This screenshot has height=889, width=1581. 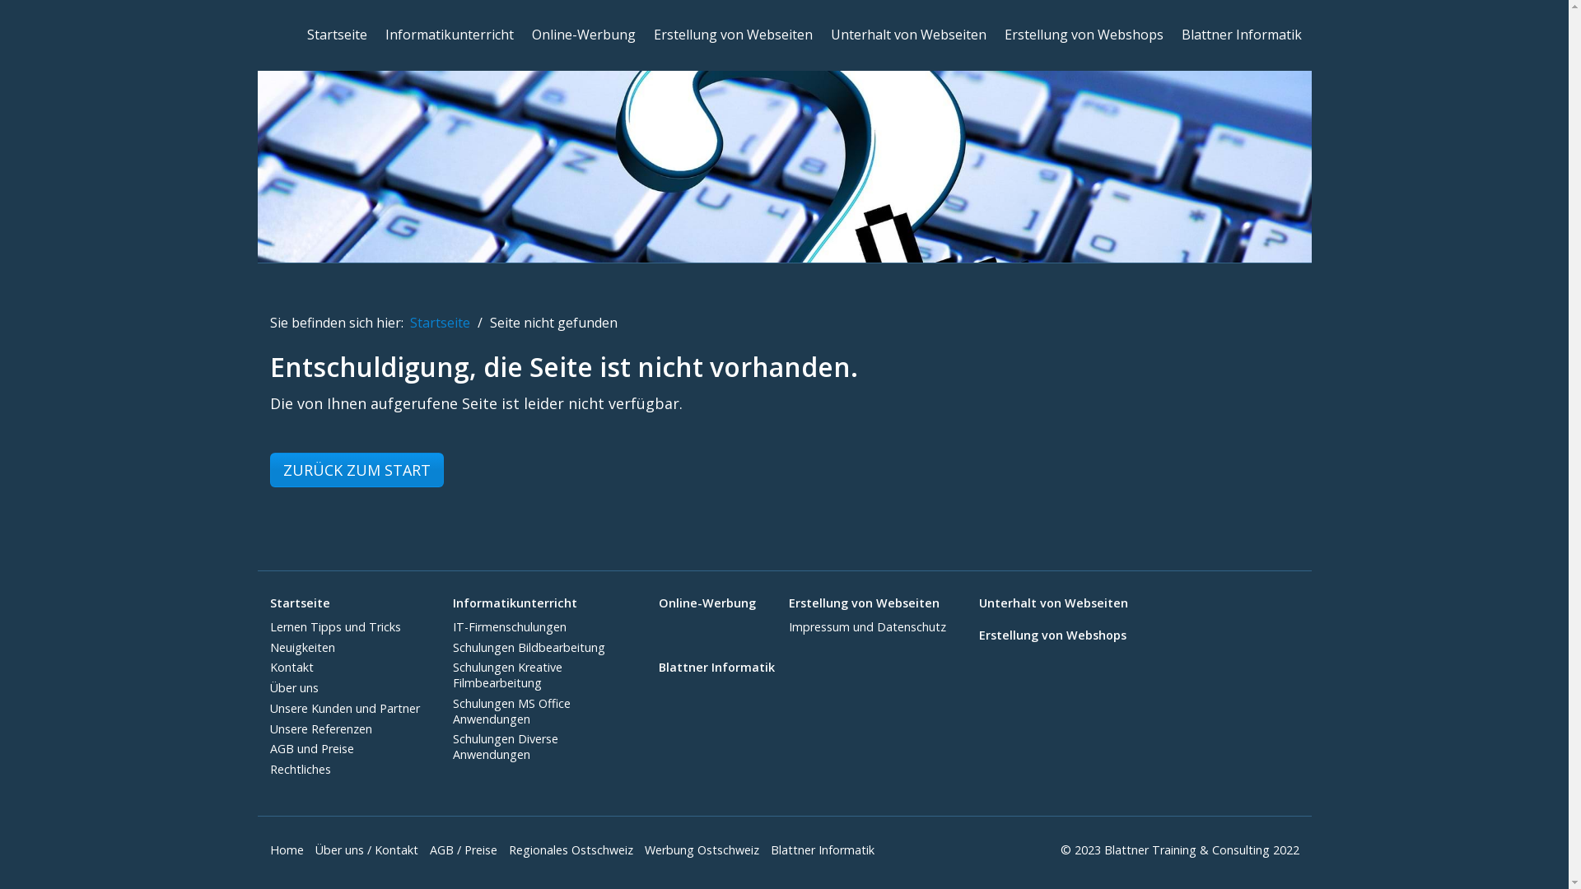 I want to click on Unsere Kunden und Partner, so click(x=345, y=708).